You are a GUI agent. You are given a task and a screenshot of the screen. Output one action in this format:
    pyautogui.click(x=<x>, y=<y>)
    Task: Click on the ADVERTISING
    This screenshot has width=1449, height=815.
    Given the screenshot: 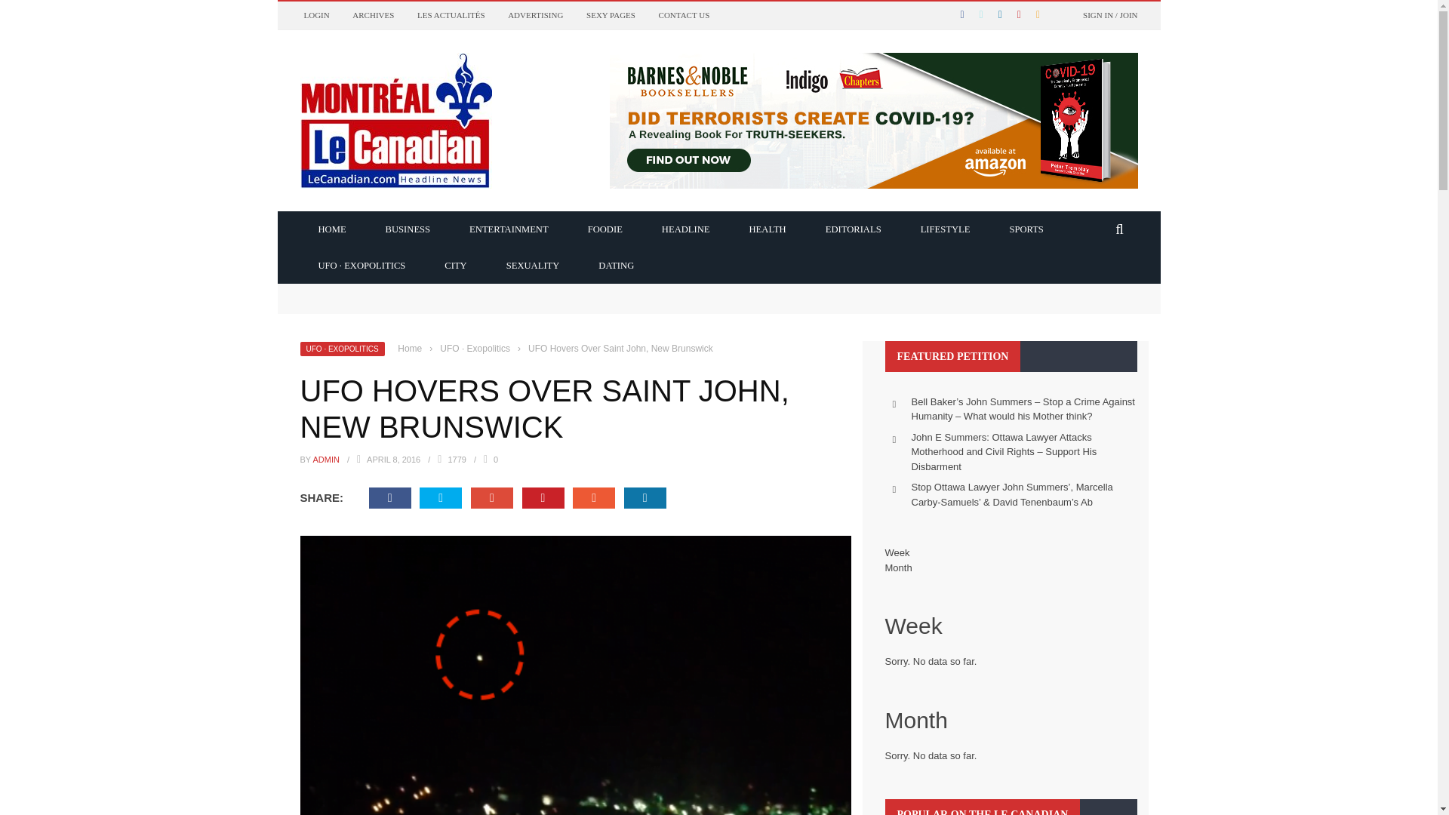 What is the action you would take?
    pyautogui.click(x=536, y=15)
    